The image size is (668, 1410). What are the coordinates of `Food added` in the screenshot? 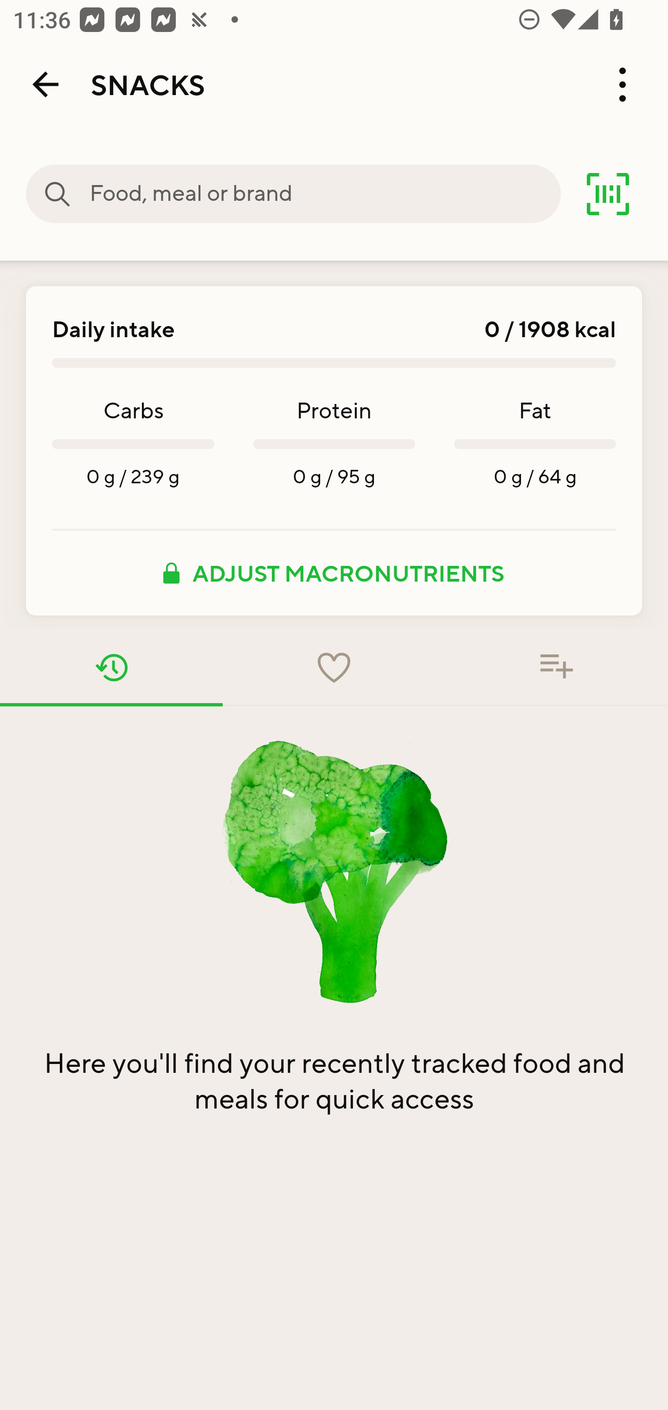 It's located at (557, 667).